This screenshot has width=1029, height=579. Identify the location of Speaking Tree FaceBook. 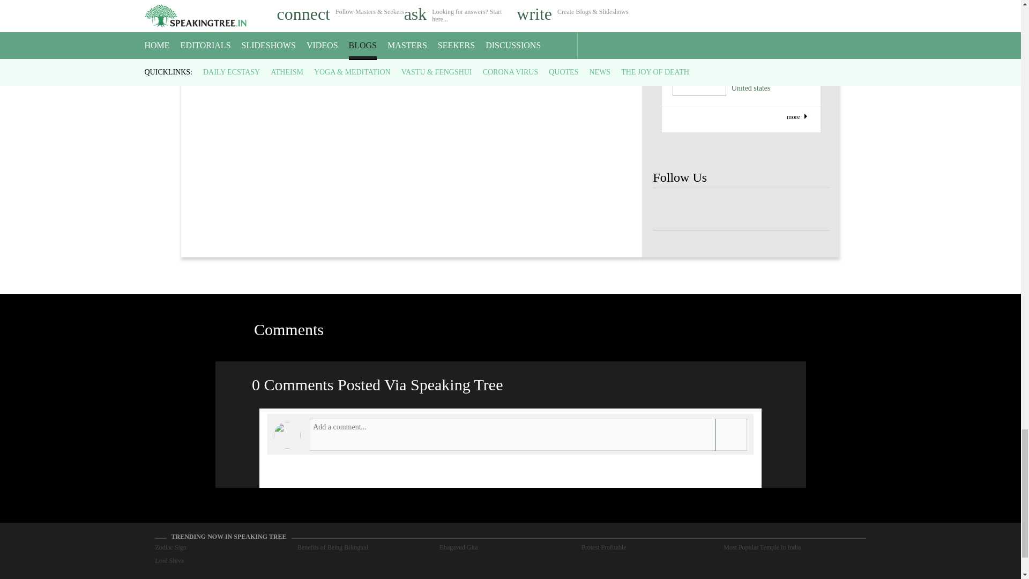
(777, 209).